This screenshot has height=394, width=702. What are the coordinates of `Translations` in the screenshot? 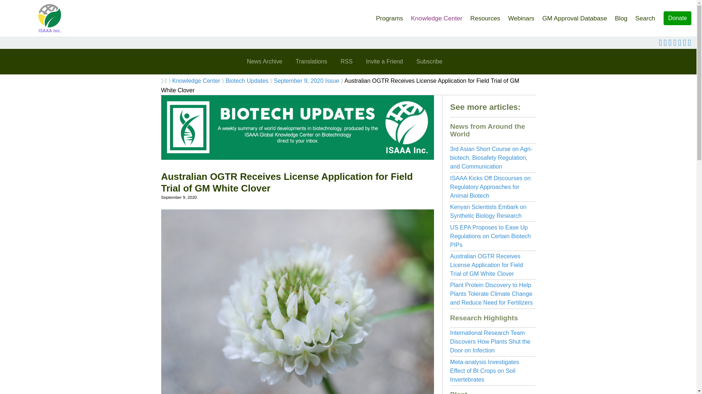 It's located at (311, 61).